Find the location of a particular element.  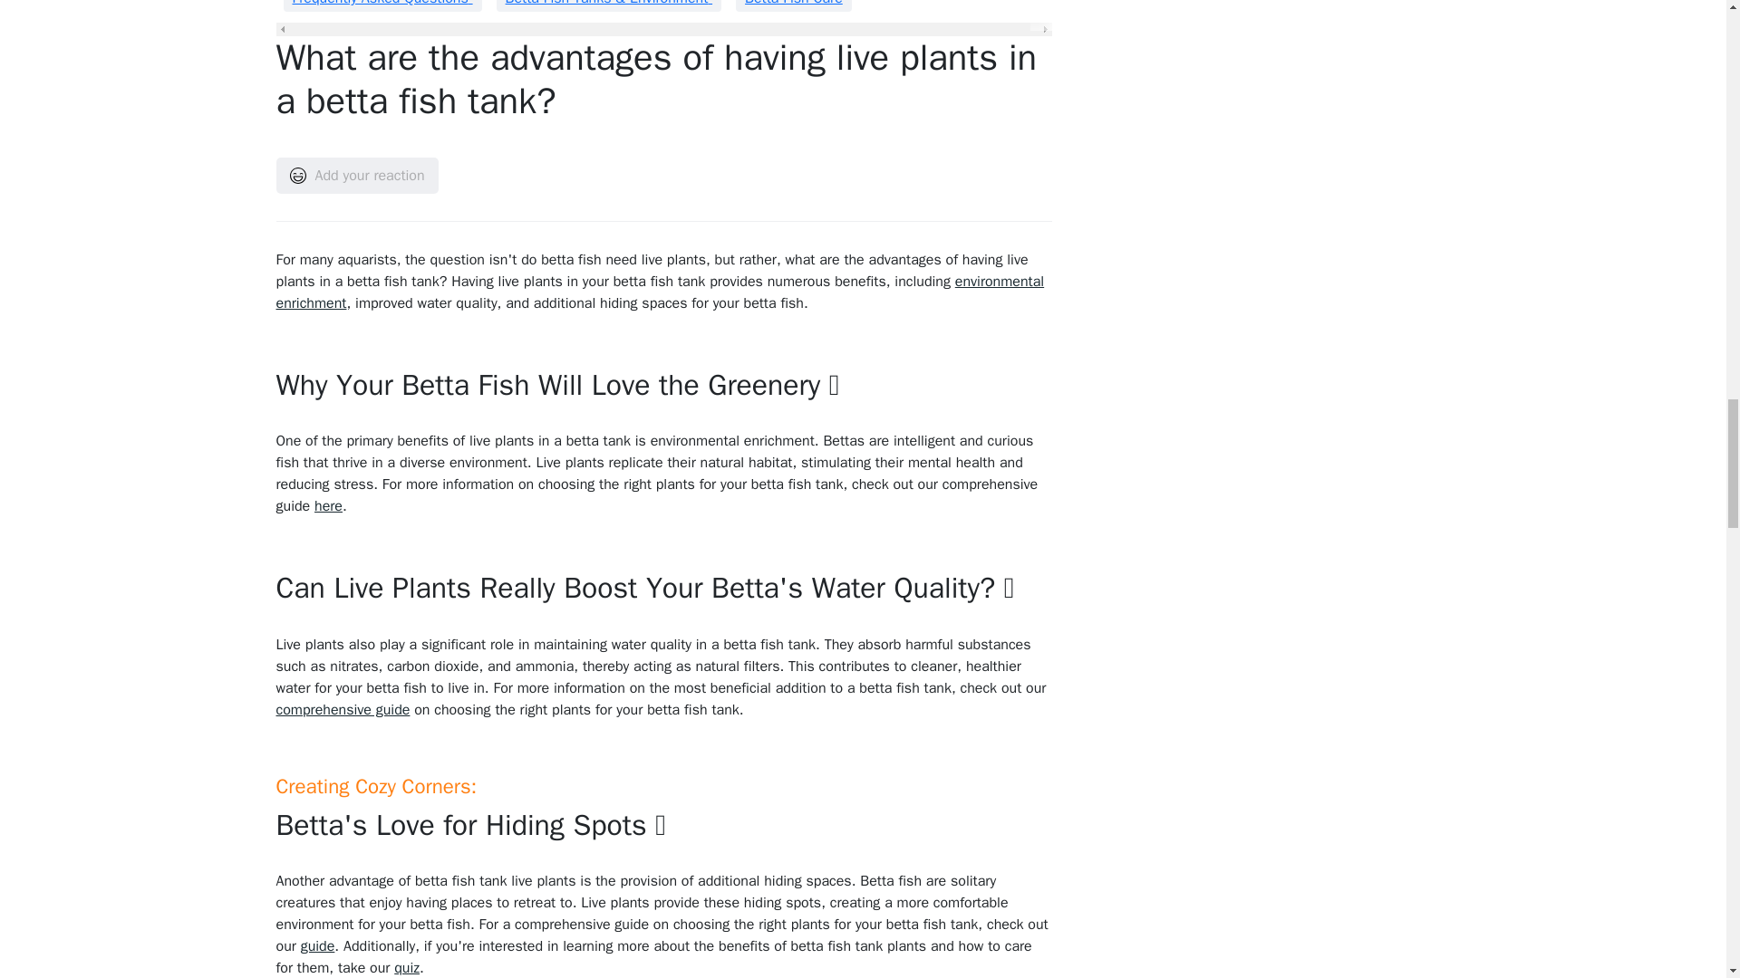

What is the Most Beneficial Addition to a Betta Fish Tank is located at coordinates (660, 292).